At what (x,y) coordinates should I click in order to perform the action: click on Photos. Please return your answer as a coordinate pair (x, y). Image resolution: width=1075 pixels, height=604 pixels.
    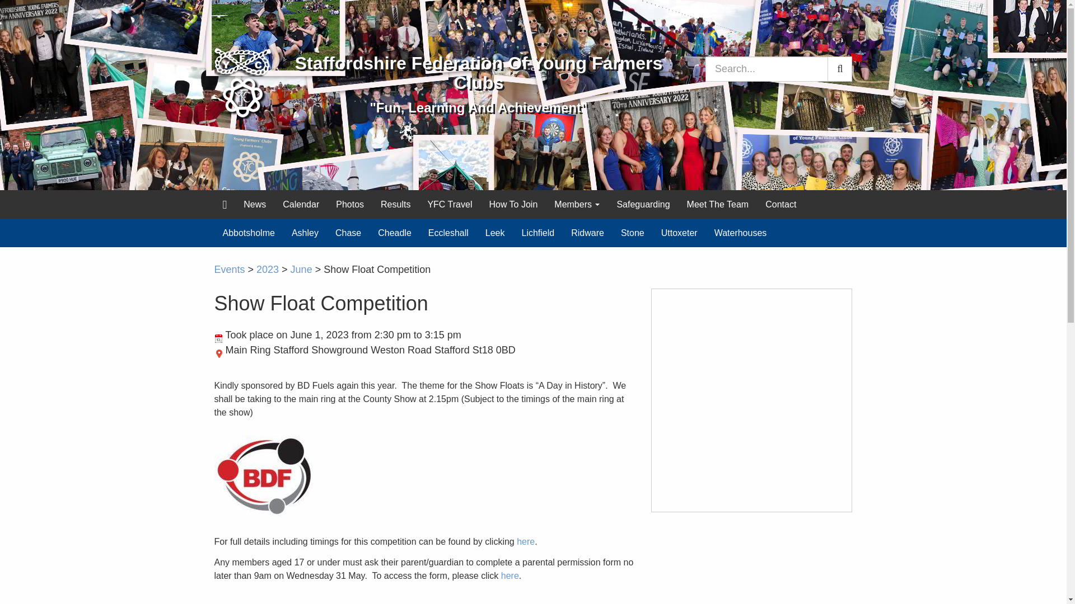
    Looking at the image, I should click on (349, 204).